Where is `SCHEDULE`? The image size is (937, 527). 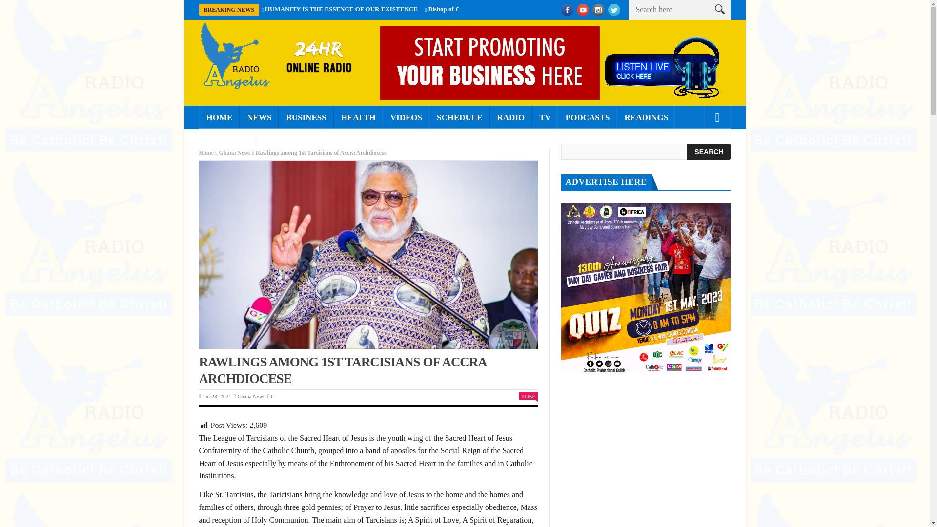
SCHEDULE is located at coordinates (460, 117).